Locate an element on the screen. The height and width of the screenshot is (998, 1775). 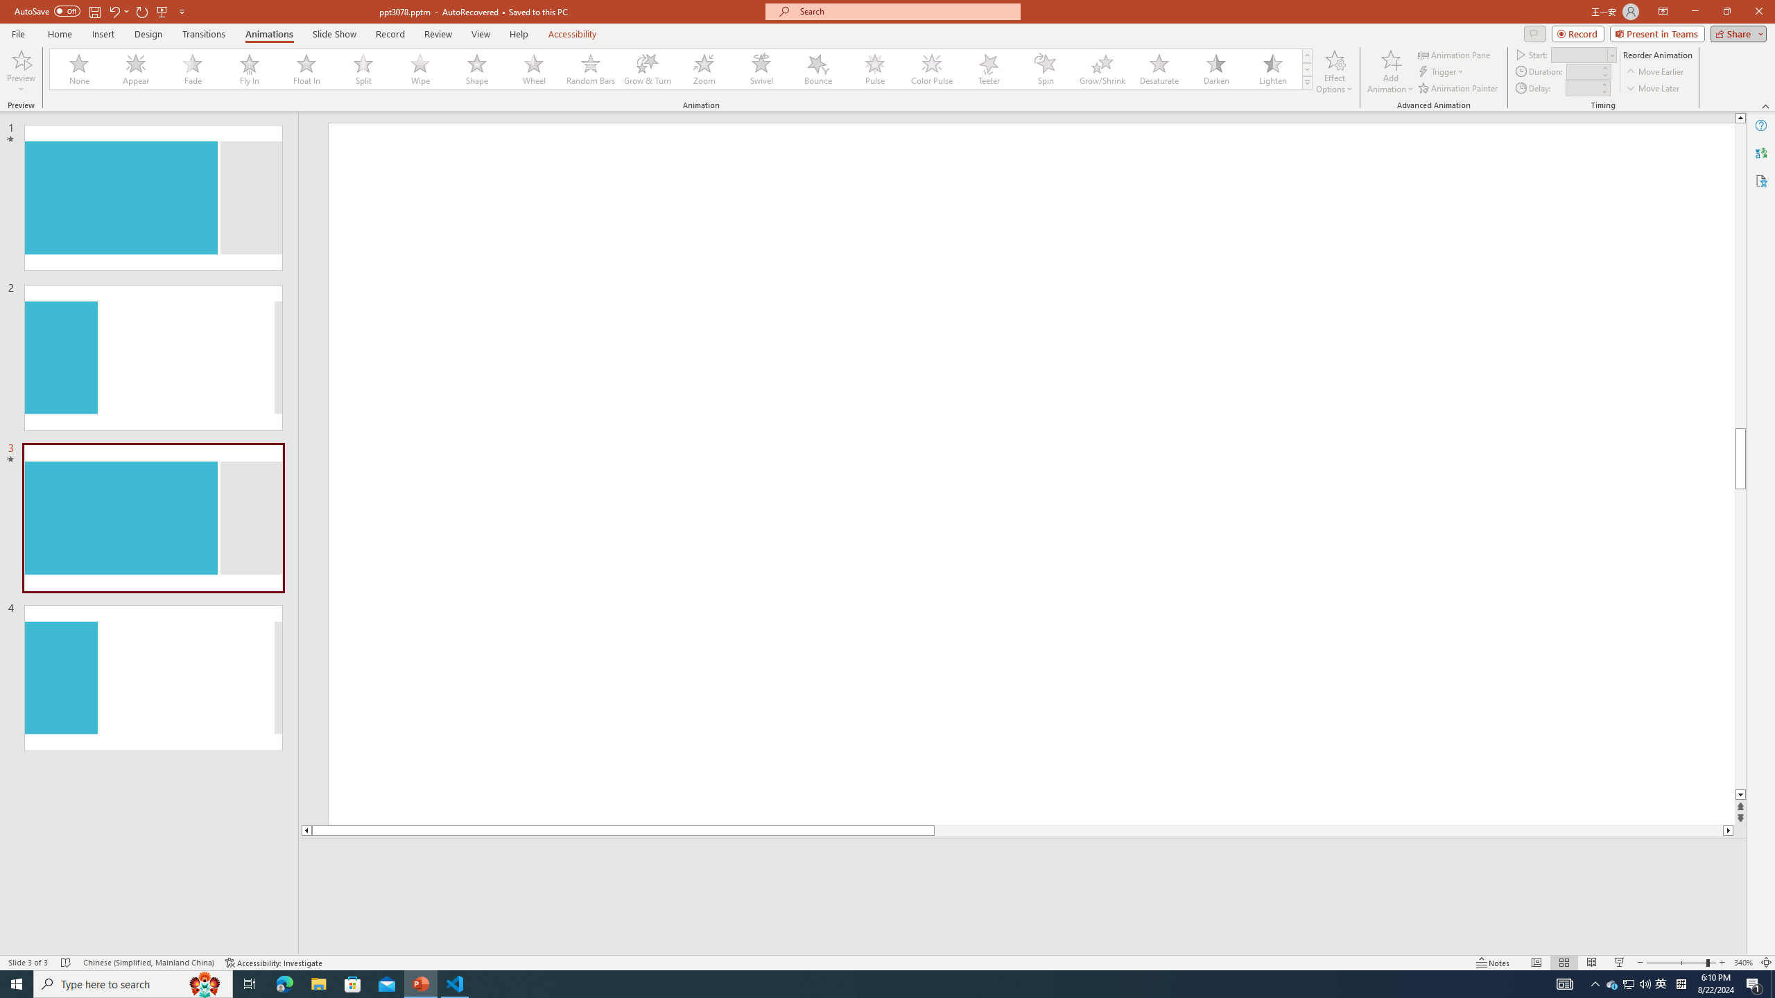
Pulse is located at coordinates (875, 69).